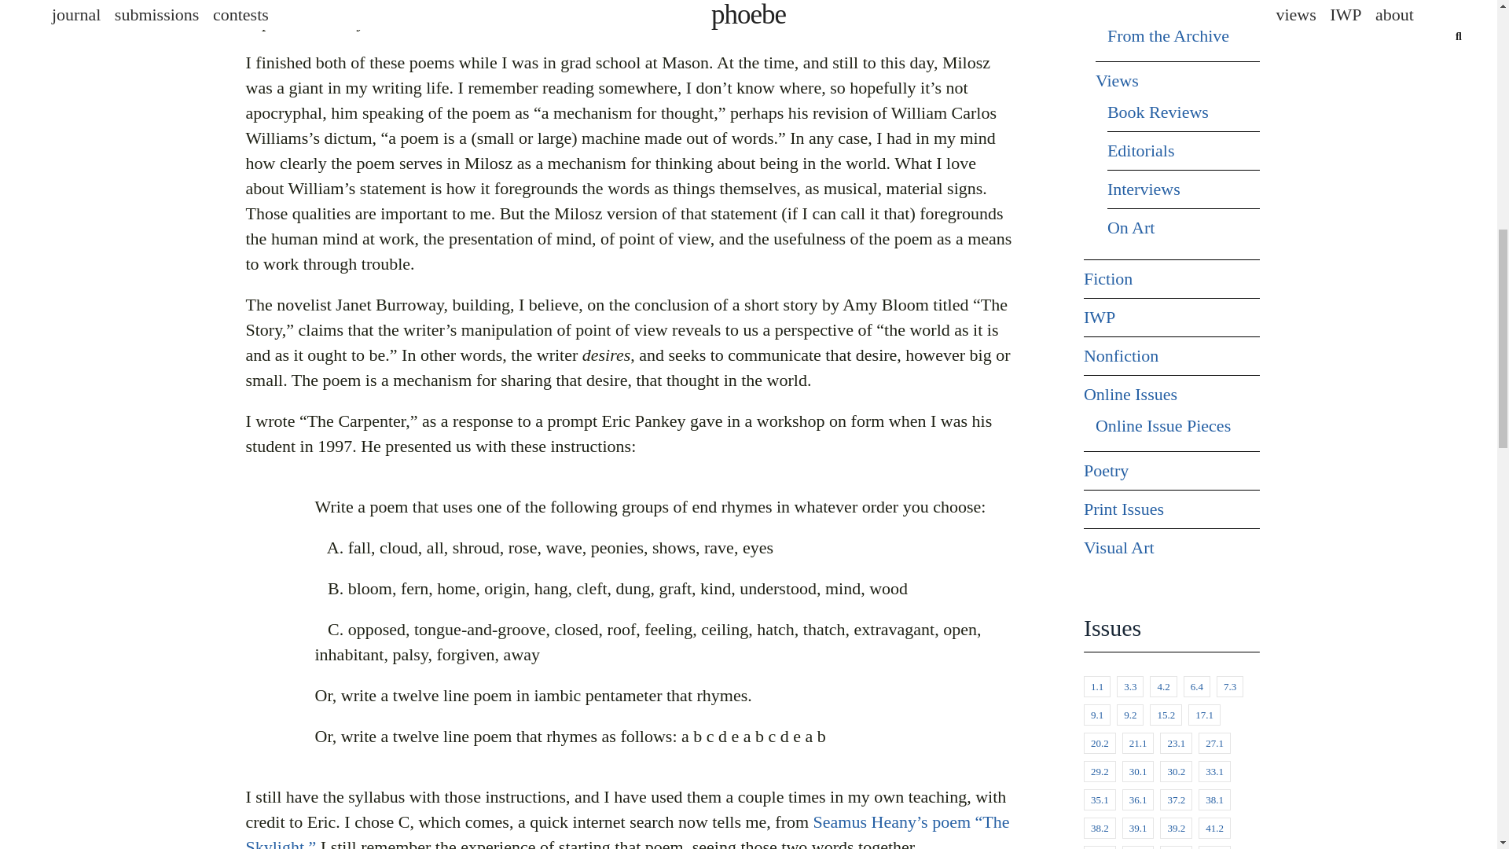  What do you see at coordinates (1158, 112) in the screenshot?
I see `Book Reviews` at bounding box center [1158, 112].